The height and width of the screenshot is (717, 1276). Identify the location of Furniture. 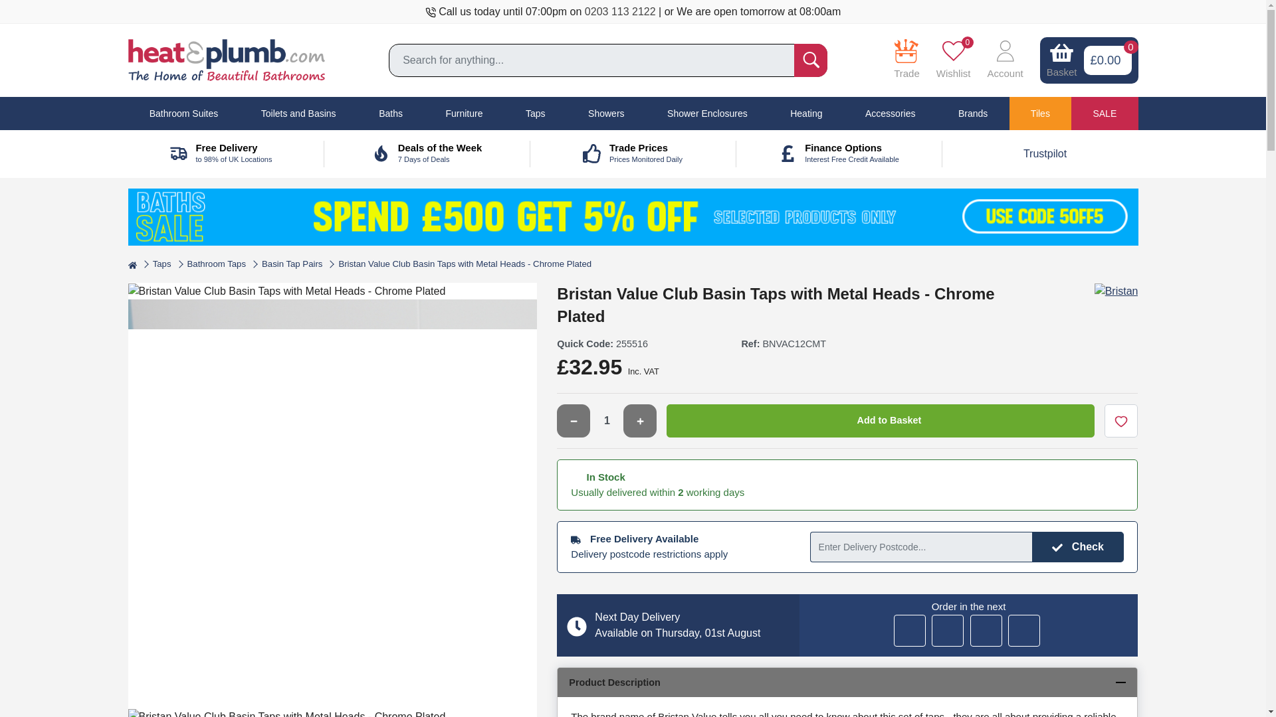
(464, 113).